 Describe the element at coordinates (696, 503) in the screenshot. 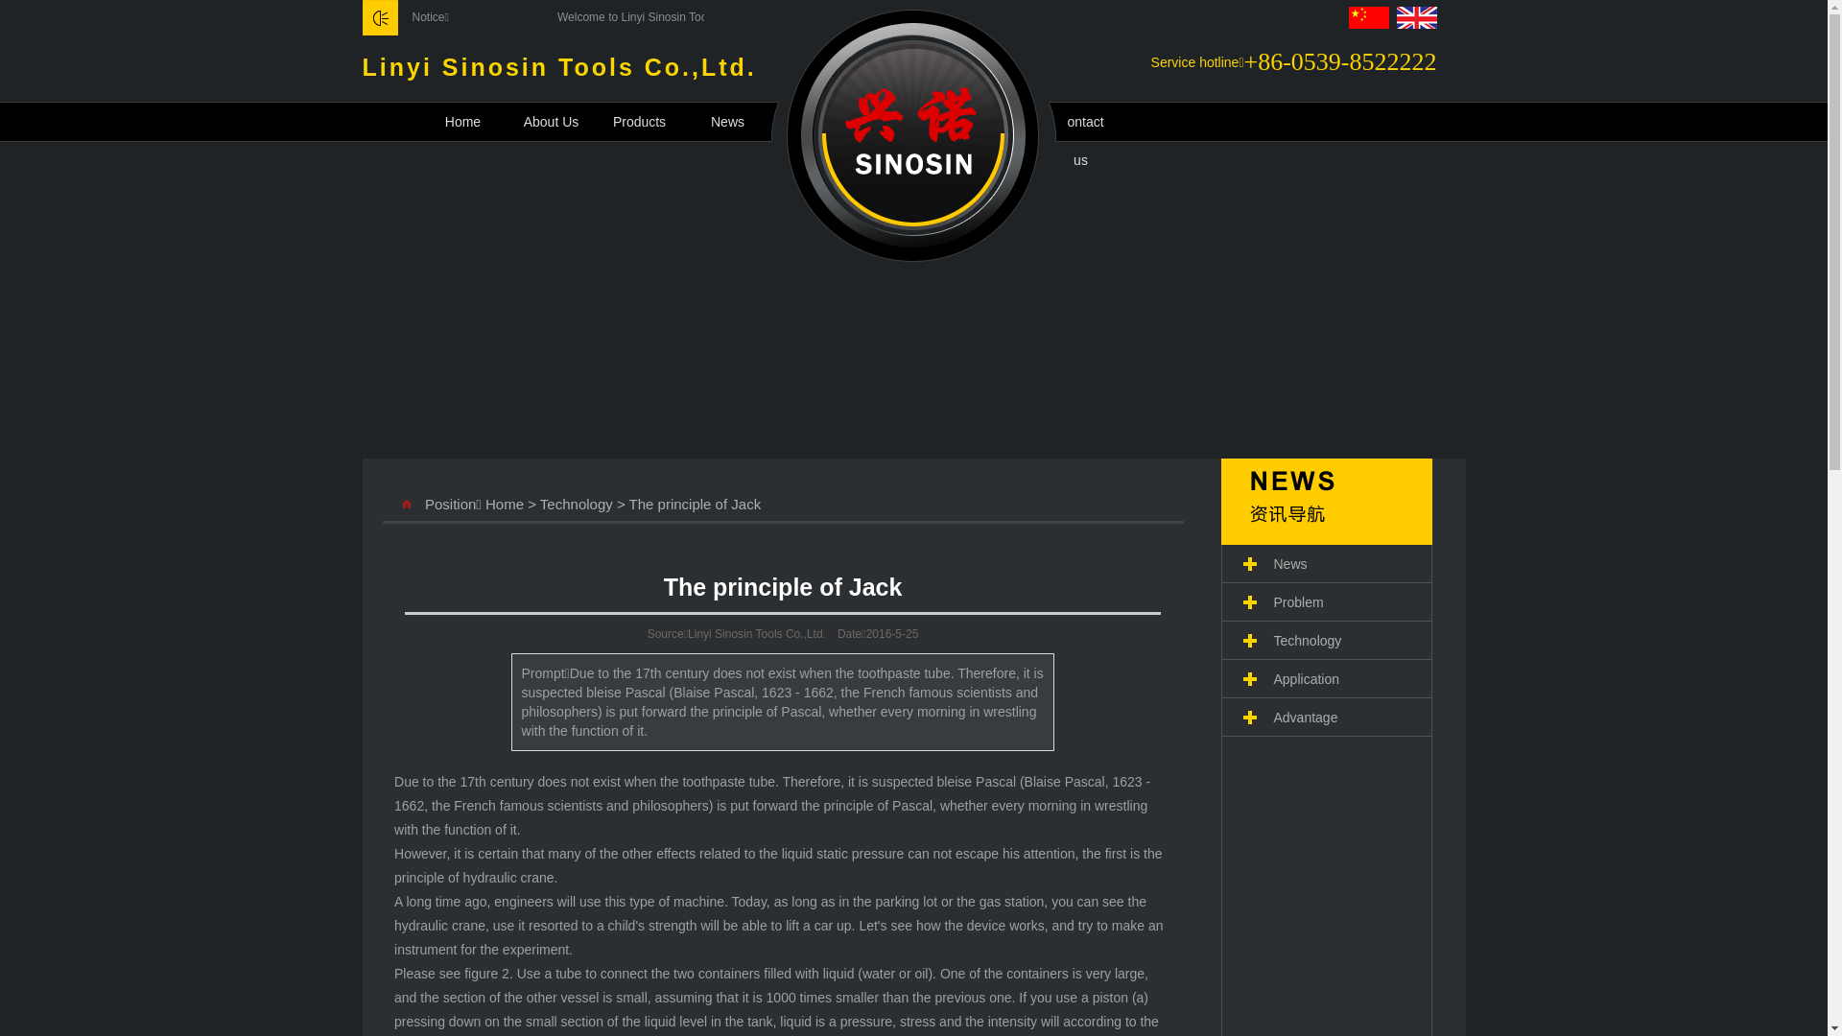

I see `The principle of Jack` at that location.